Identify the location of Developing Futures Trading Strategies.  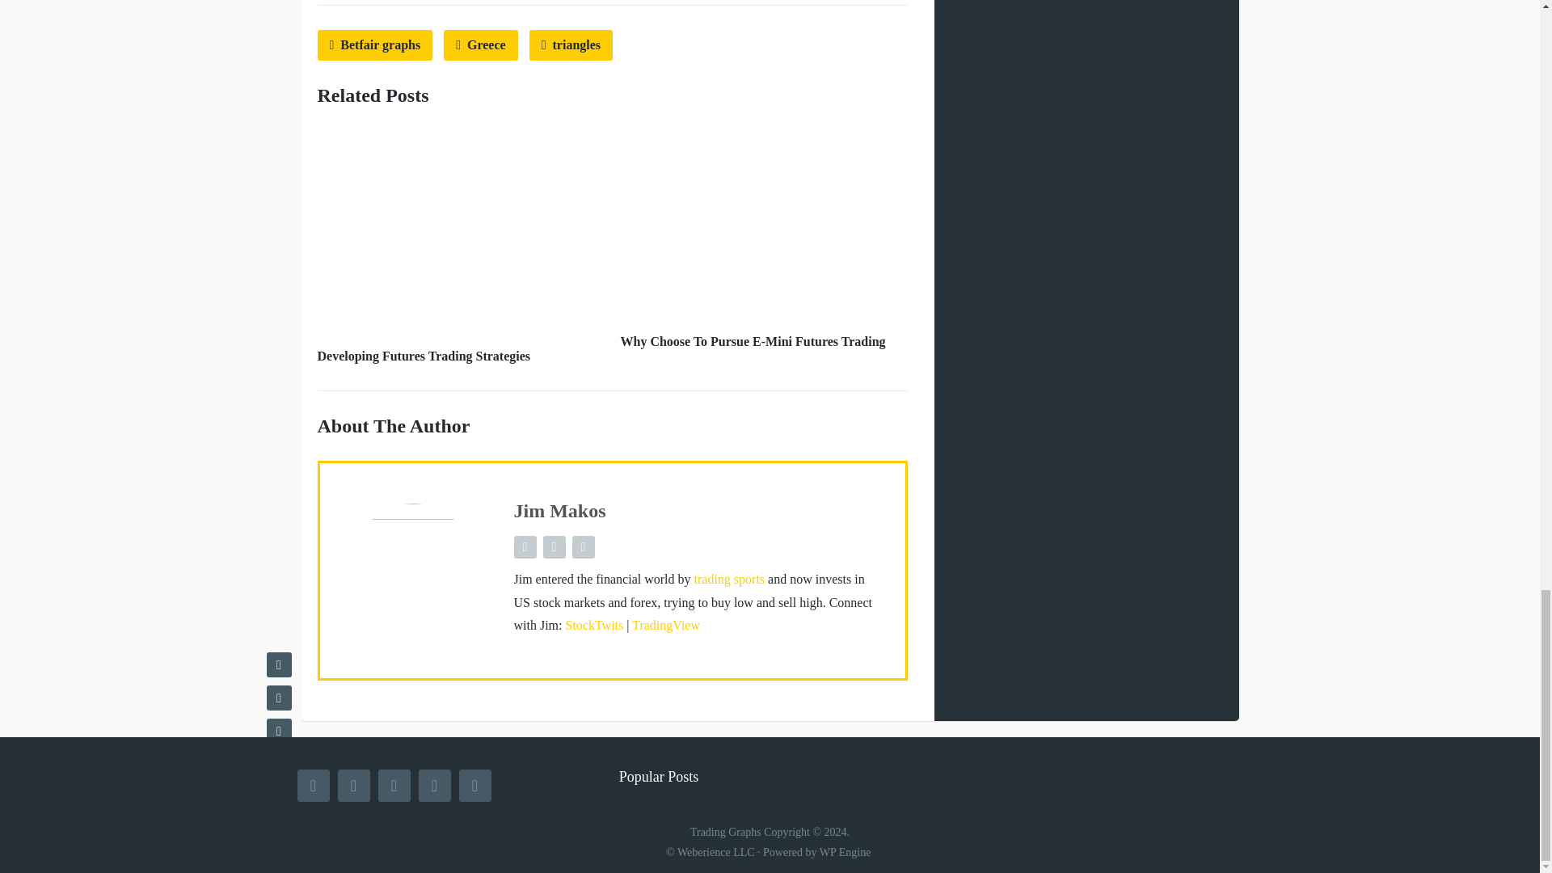
(424, 356).